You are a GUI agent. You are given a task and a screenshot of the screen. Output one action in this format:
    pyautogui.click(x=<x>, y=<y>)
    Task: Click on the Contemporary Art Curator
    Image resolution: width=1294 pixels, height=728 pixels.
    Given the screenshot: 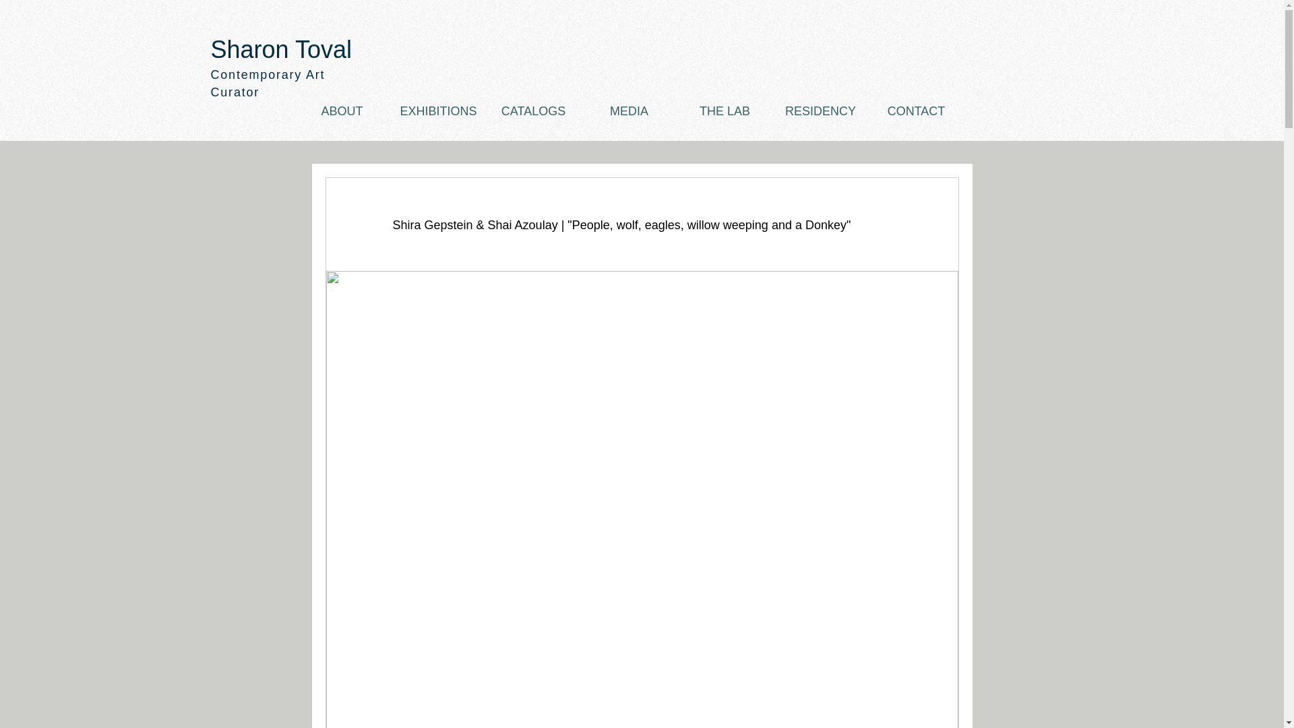 What is the action you would take?
    pyautogui.click(x=267, y=83)
    